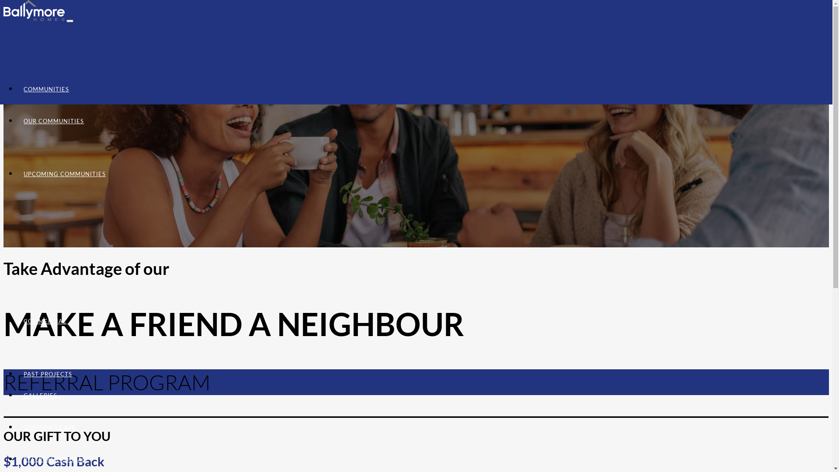  What do you see at coordinates (54, 121) in the screenshot?
I see `OUR COMMUNITIES` at bounding box center [54, 121].